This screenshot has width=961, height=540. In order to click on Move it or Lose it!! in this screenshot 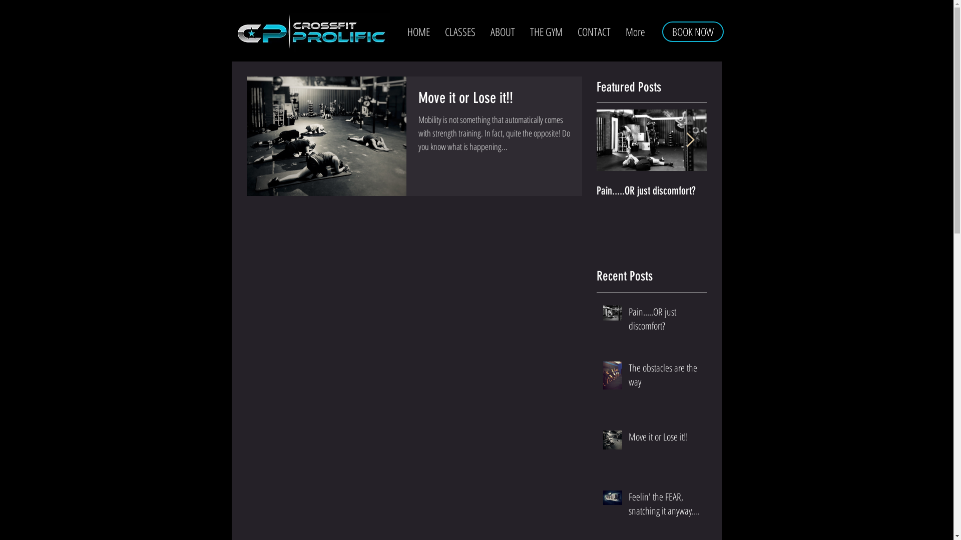, I will do `click(762, 191)`.